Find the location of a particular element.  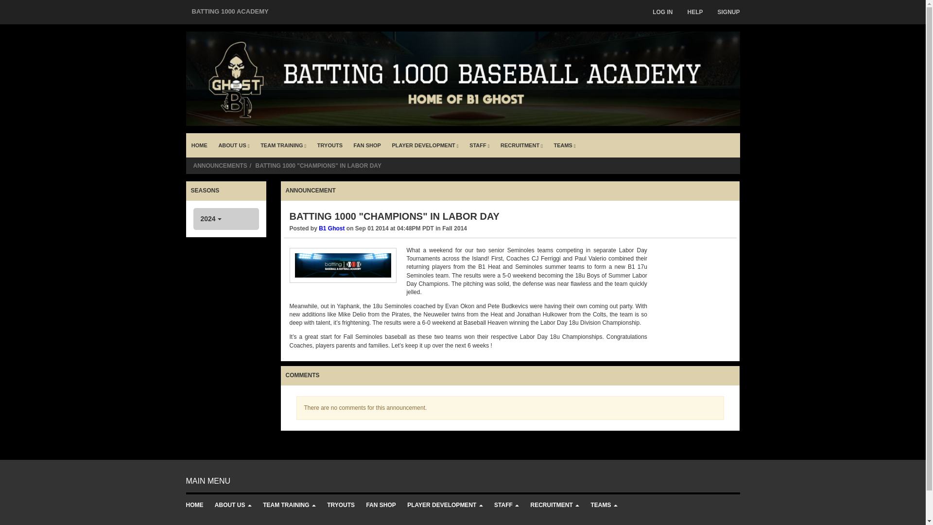

PLAYER DEVELOPMENT is located at coordinates (425, 145).